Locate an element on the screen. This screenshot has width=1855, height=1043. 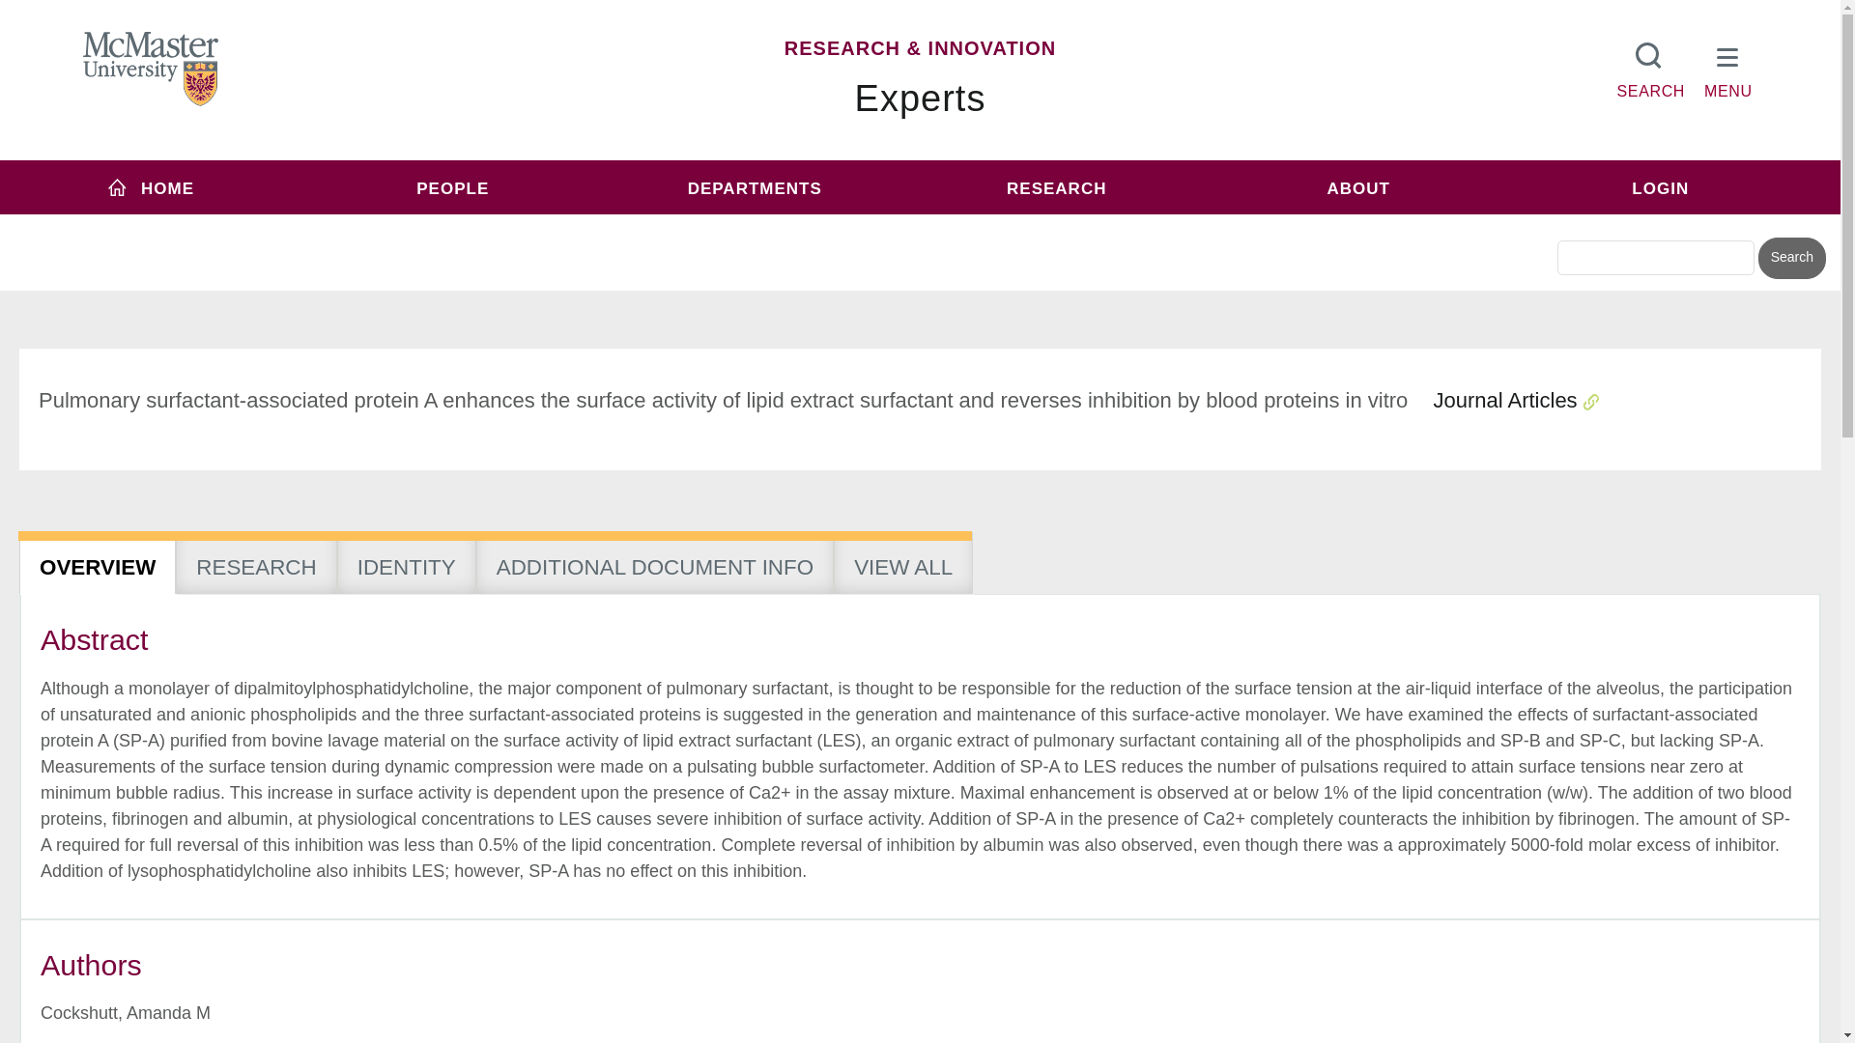
MENU is located at coordinates (1728, 66).